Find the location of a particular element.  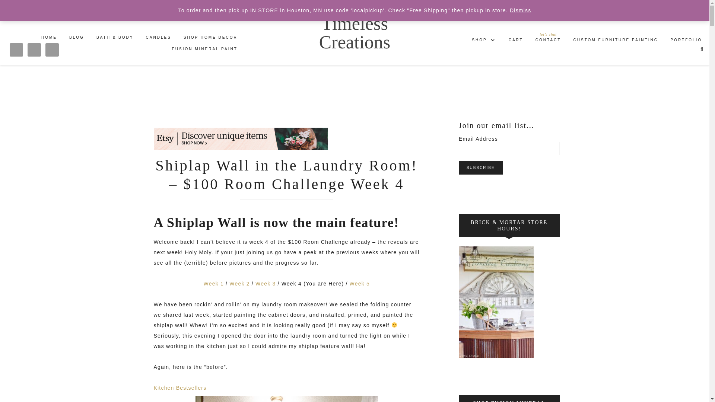

PORTFOLIO is located at coordinates (687, 42).